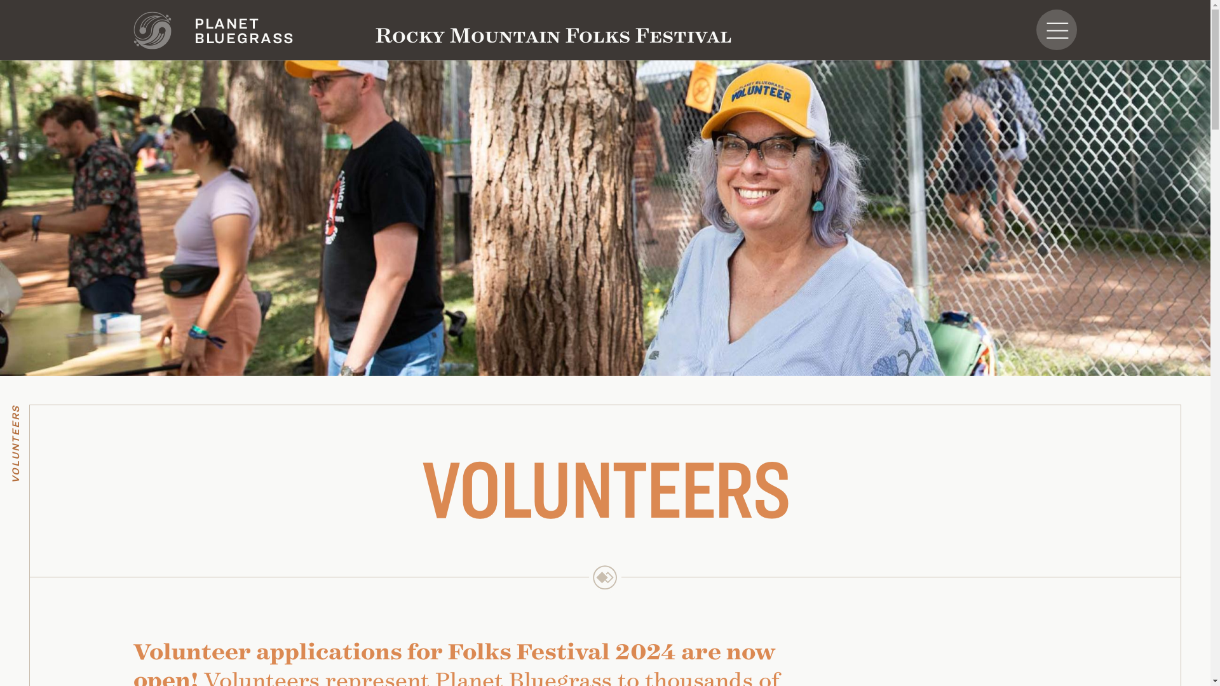  What do you see at coordinates (605, 577) in the screenshot?
I see `Community` at bounding box center [605, 577].